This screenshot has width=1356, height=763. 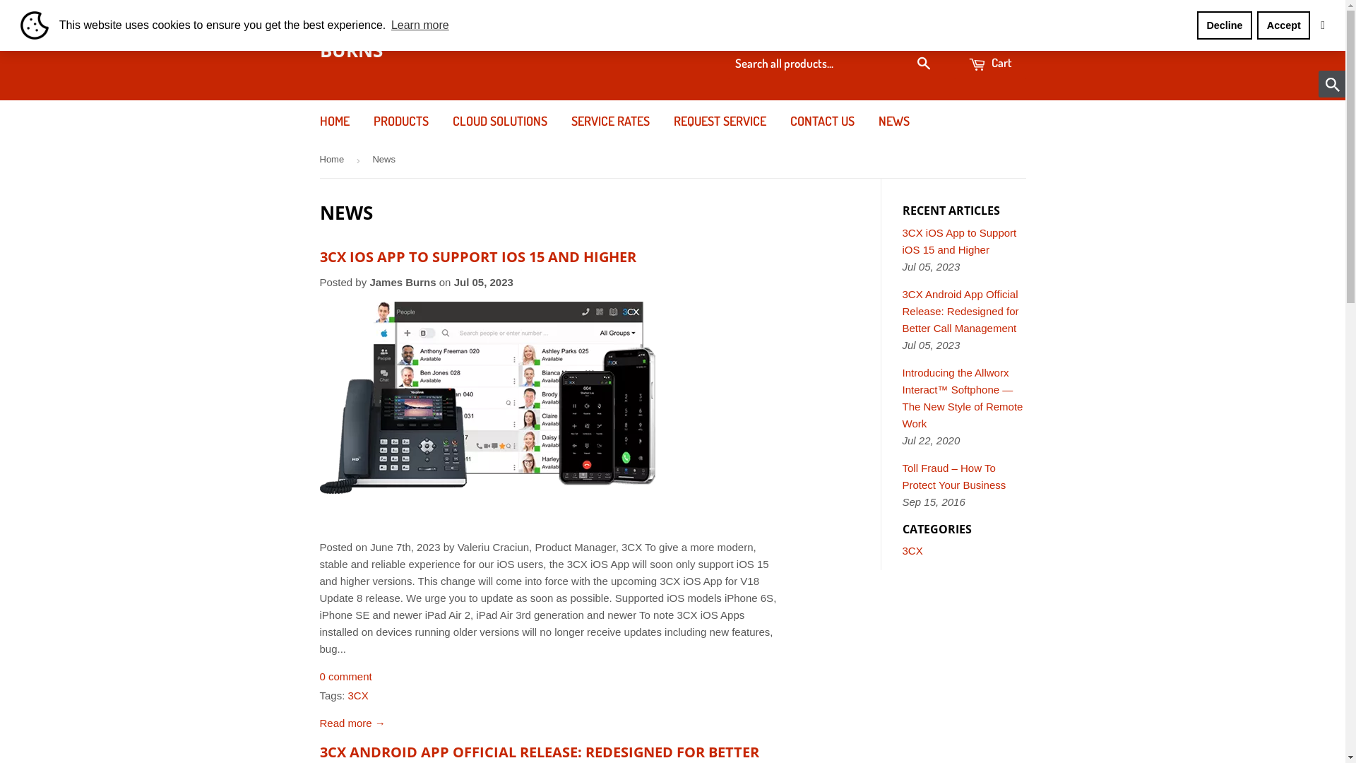 I want to click on 3CX iOS App to Support iOS 15 and Higher, so click(x=960, y=242).